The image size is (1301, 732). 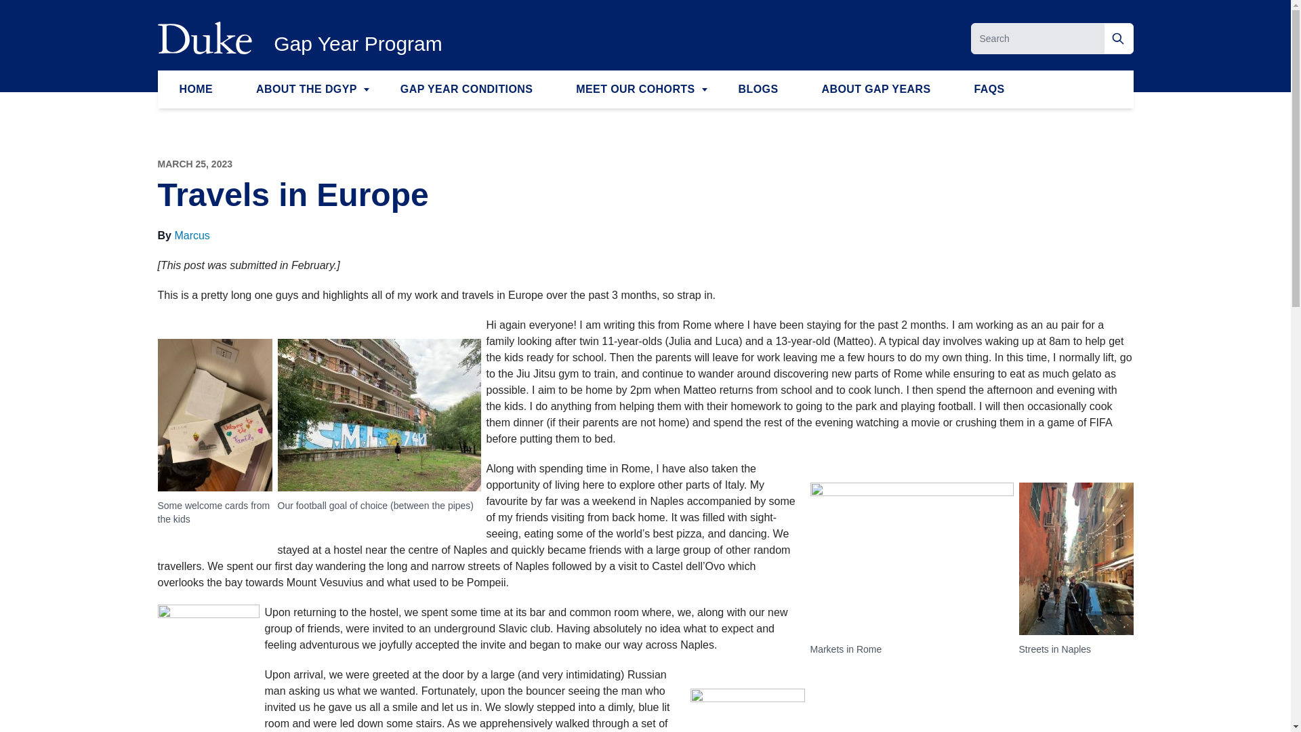 What do you see at coordinates (989, 89) in the screenshot?
I see `FAQS` at bounding box center [989, 89].